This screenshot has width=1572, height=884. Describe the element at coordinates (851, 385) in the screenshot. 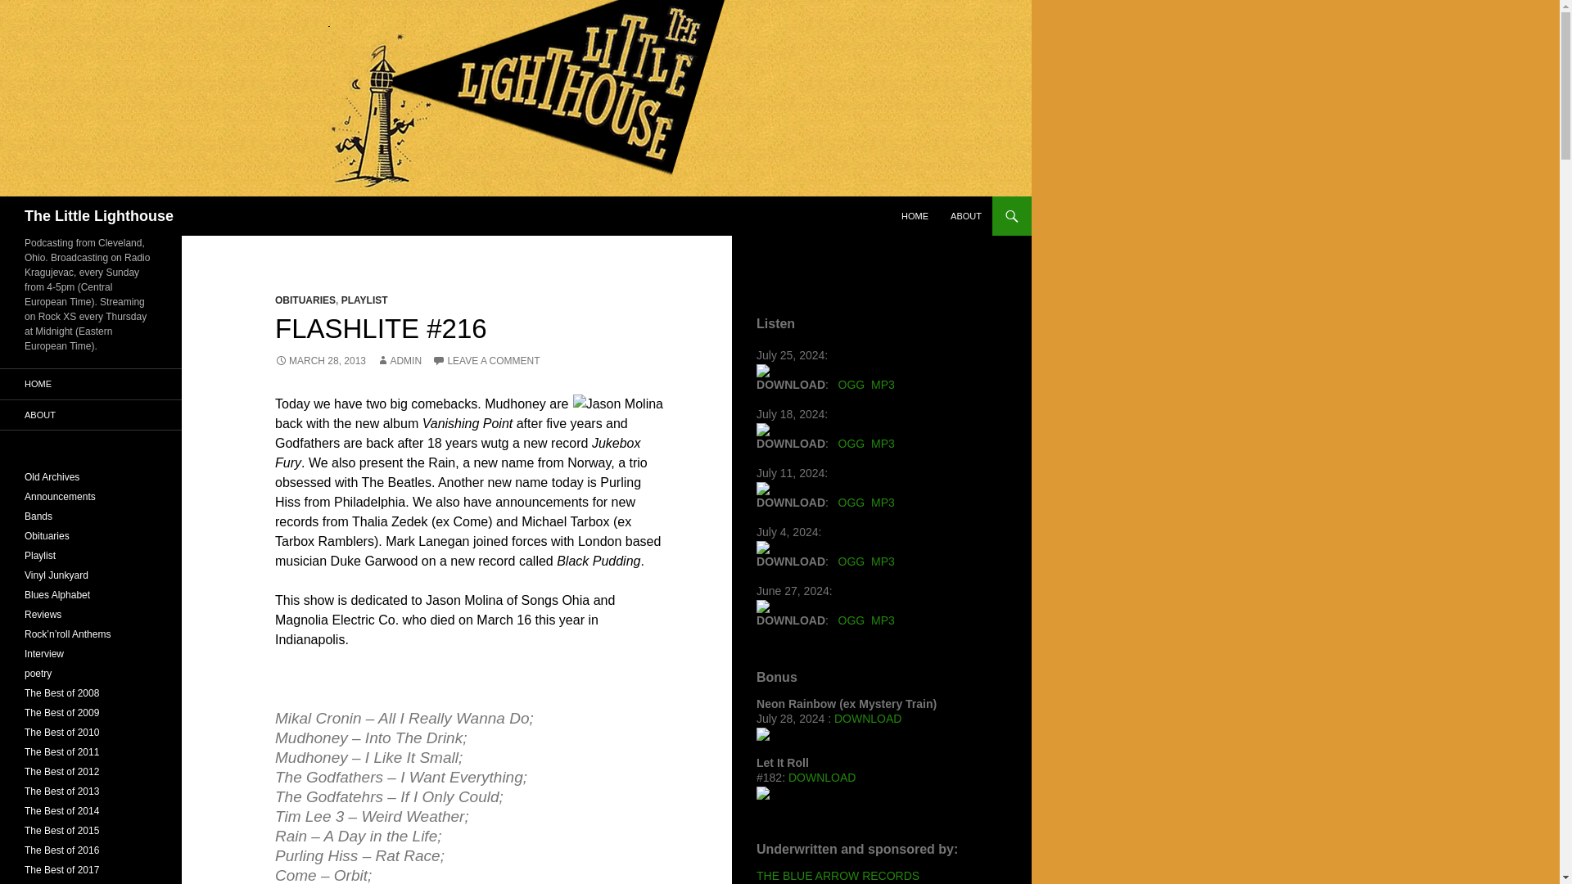

I see `OGG` at that location.